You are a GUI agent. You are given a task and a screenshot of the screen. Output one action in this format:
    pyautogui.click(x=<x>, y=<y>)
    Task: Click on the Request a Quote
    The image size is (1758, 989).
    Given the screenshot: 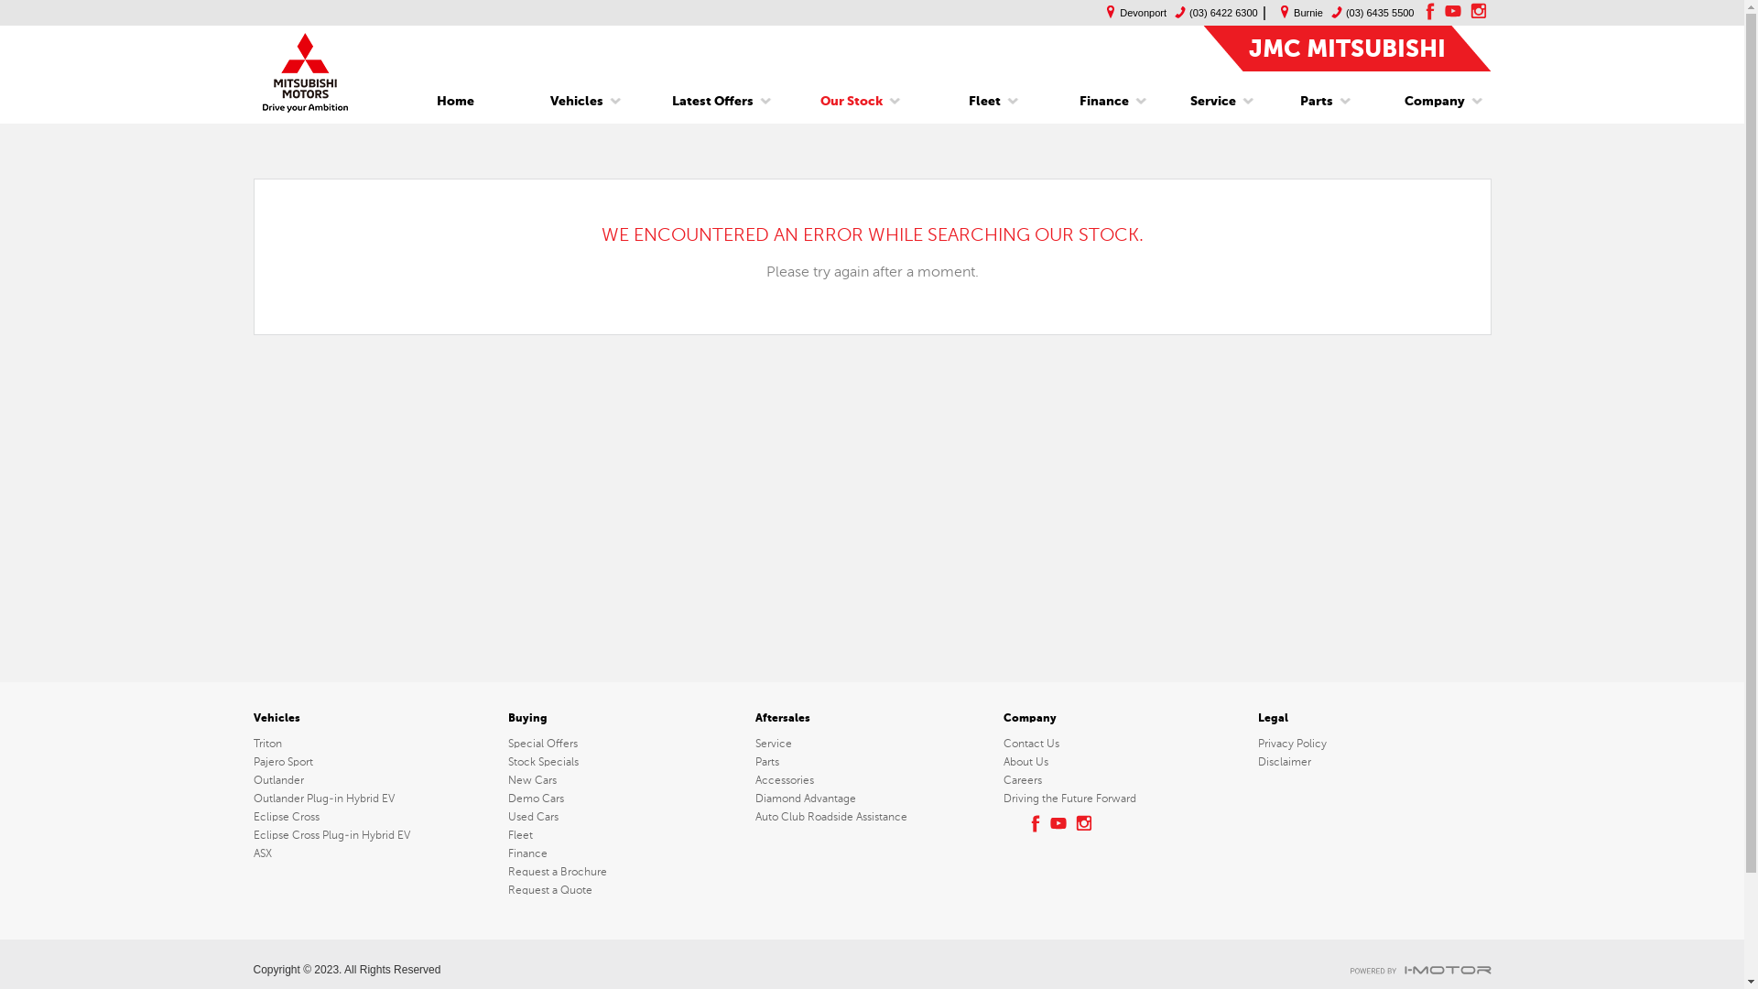 What is the action you would take?
    pyautogui.click(x=624, y=890)
    